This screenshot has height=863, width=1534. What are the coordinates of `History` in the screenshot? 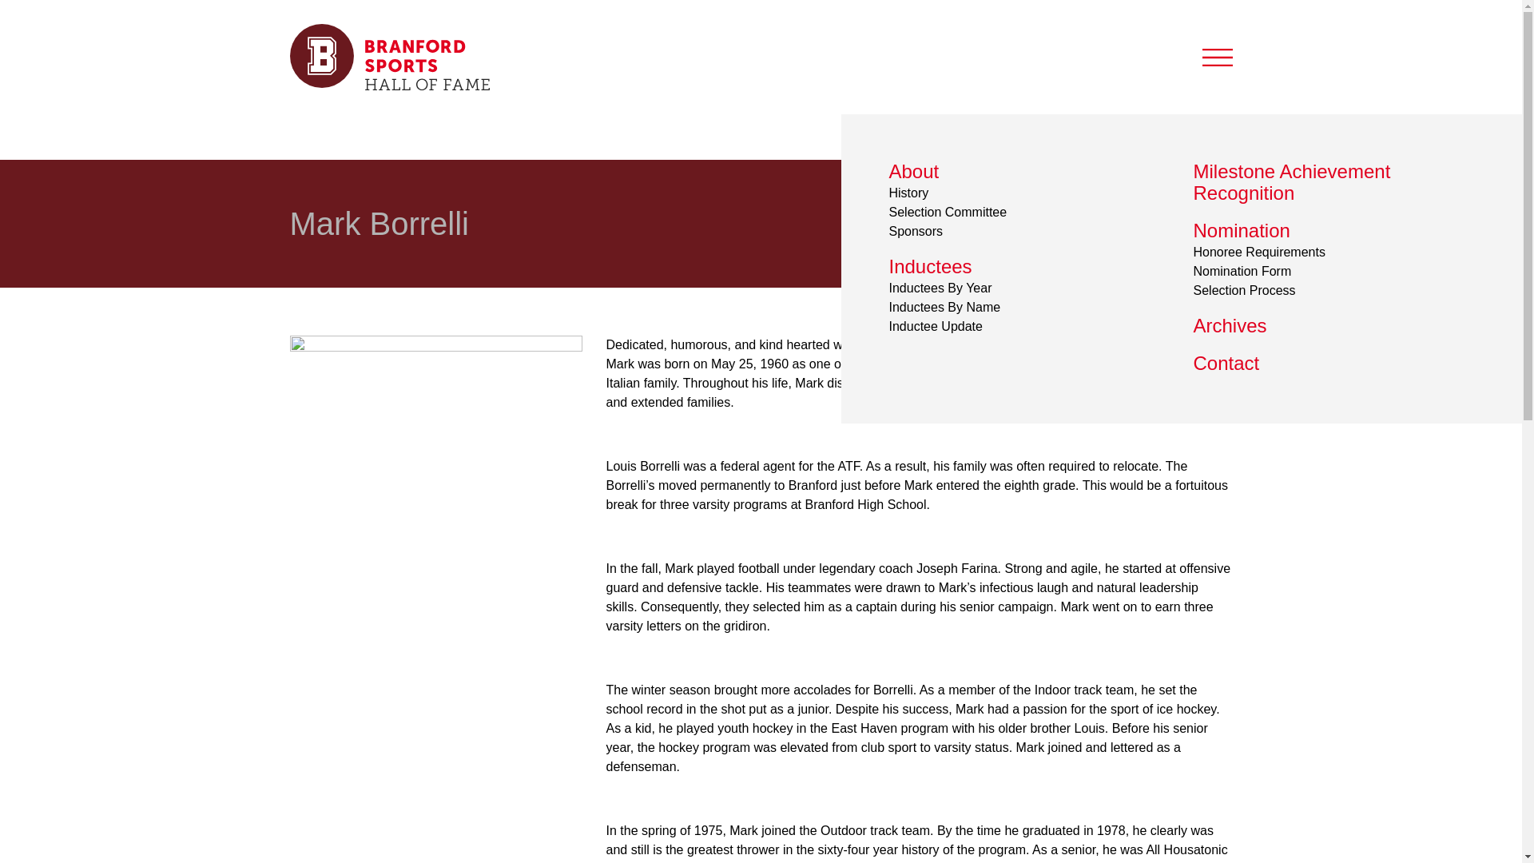 It's located at (908, 193).